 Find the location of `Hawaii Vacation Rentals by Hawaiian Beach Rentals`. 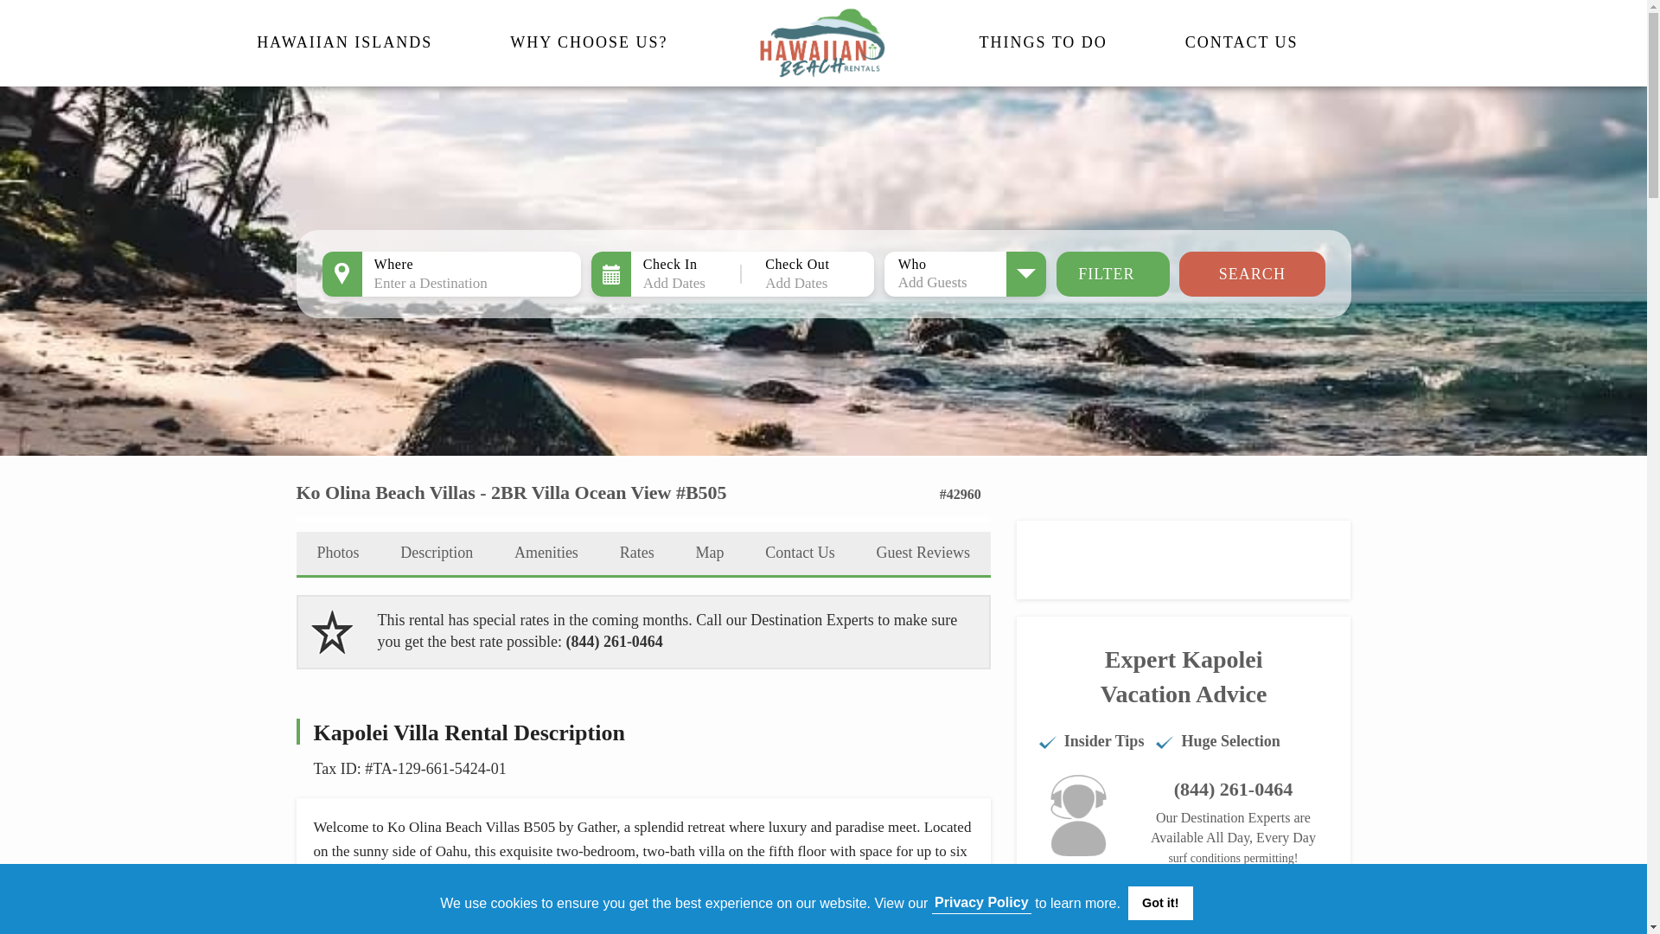

Hawaii Vacation Rentals by Hawaiian Beach Rentals is located at coordinates (823, 42).